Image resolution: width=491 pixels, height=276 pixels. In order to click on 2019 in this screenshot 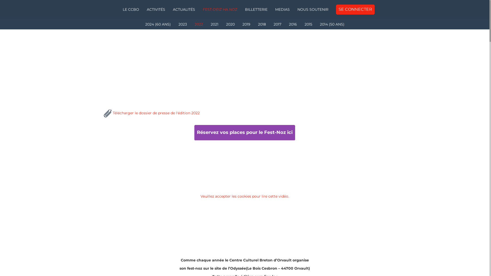, I will do `click(246, 24)`.